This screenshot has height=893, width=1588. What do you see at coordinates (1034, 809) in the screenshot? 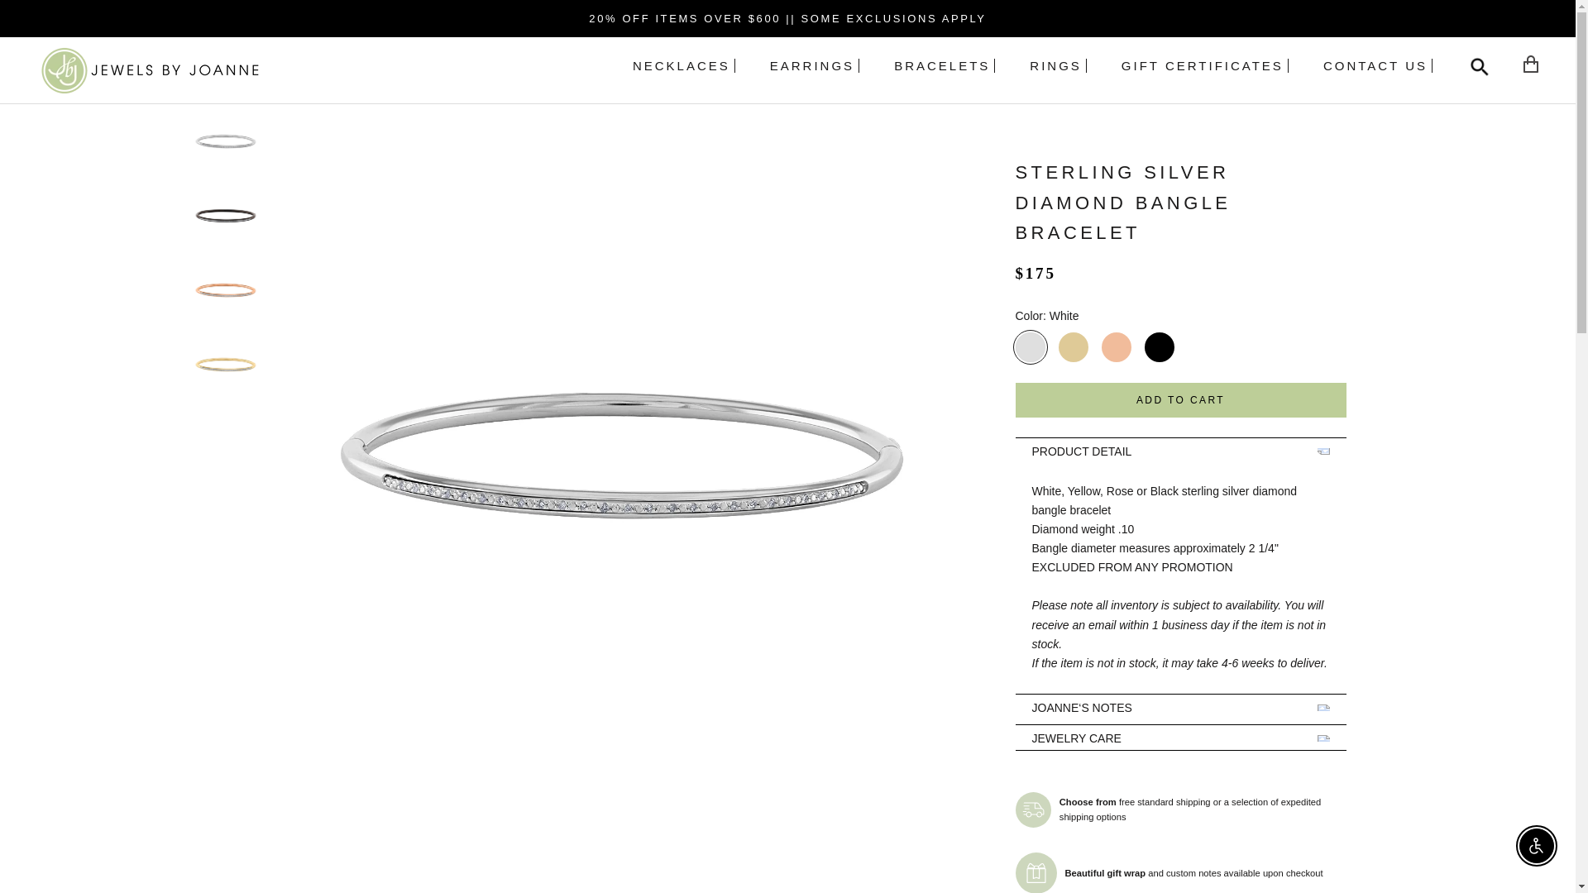
I see `Shipping` at bounding box center [1034, 809].